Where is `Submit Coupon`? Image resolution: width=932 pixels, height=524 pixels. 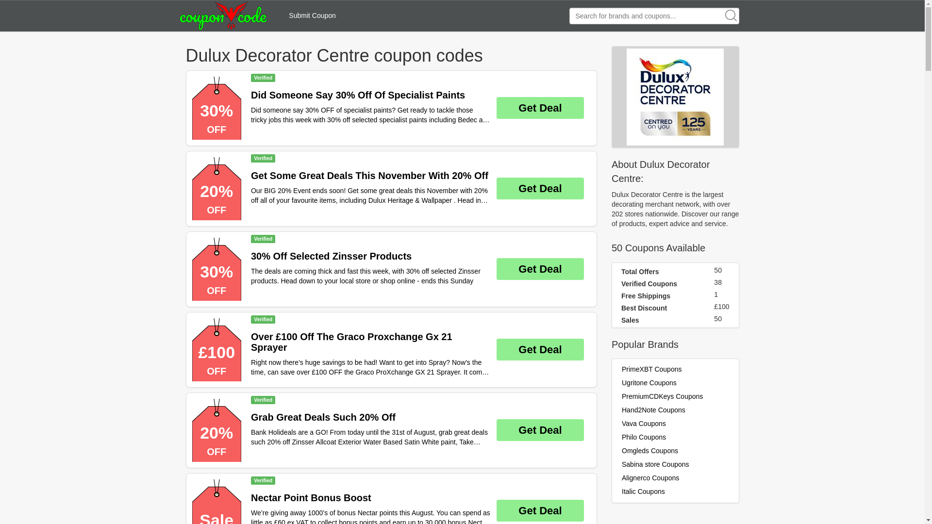 Submit Coupon is located at coordinates (312, 15).